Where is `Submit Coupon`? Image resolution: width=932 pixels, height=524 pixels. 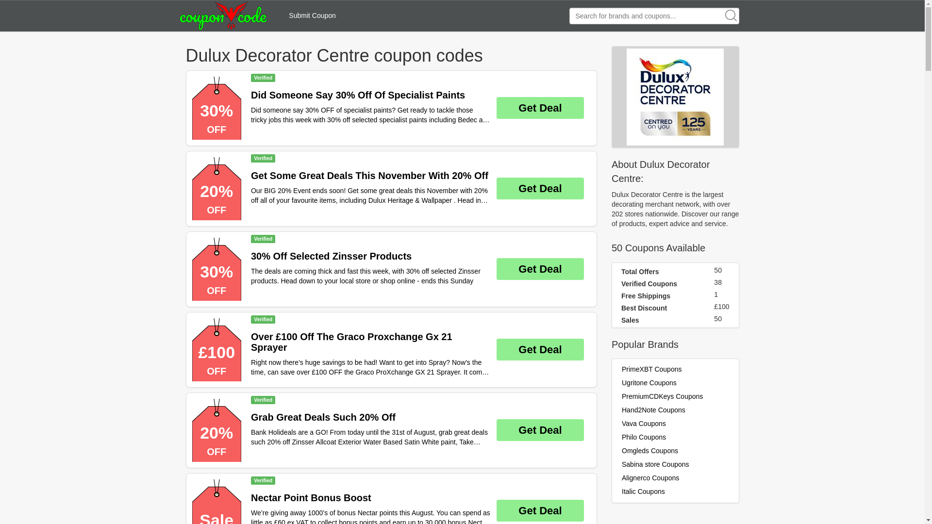 Submit Coupon is located at coordinates (312, 15).